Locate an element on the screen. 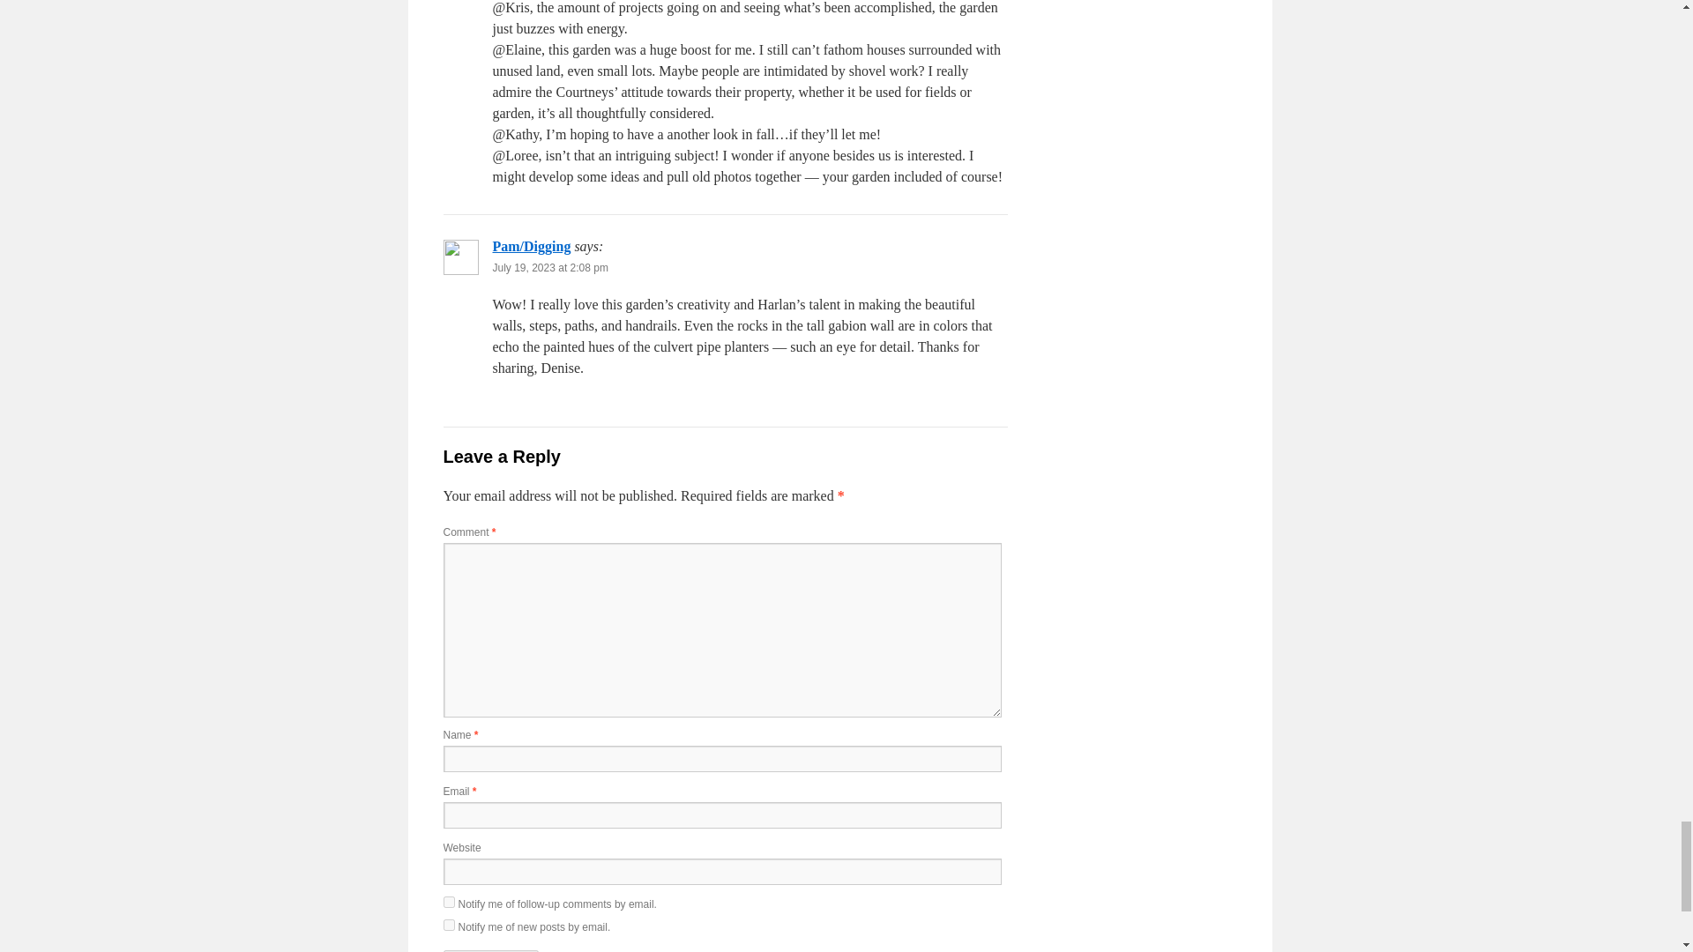 This screenshot has width=1693, height=952. Post Comment is located at coordinates (490, 950).